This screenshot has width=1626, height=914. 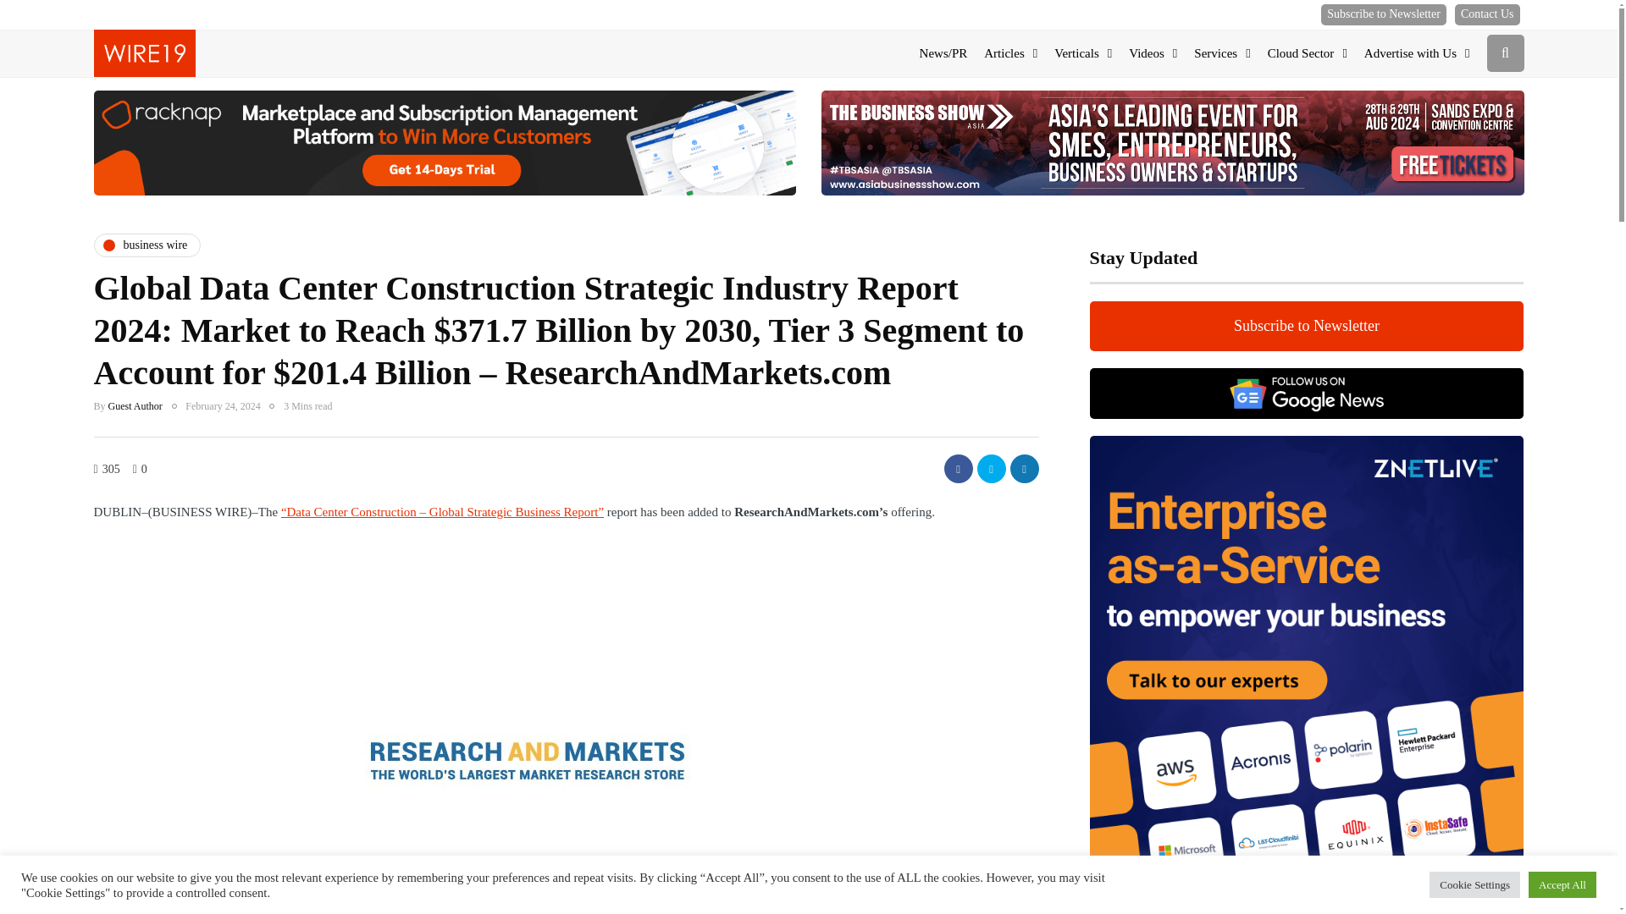 What do you see at coordinates (135, 406) in the screenshot?
I see `Guest Author` at bounding box center [135, 406].